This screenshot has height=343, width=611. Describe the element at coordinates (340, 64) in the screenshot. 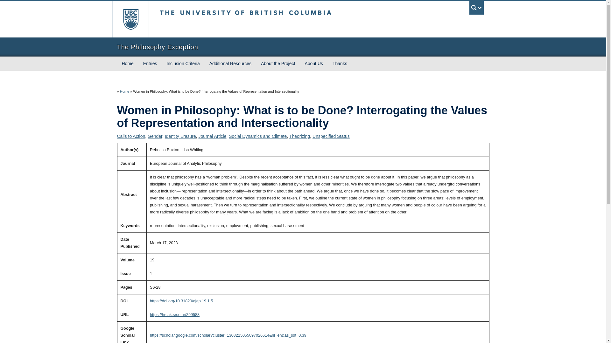

I see `Thanks` at that location.